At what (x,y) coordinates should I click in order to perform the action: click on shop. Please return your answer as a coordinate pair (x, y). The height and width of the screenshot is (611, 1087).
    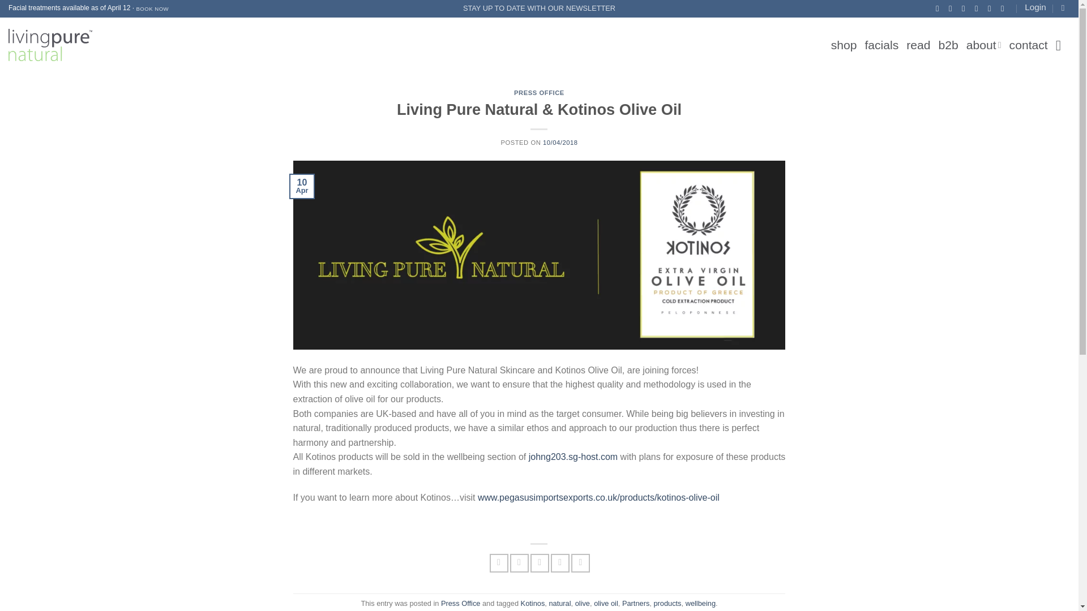
    Looking at the image, I should click on (844, 45).